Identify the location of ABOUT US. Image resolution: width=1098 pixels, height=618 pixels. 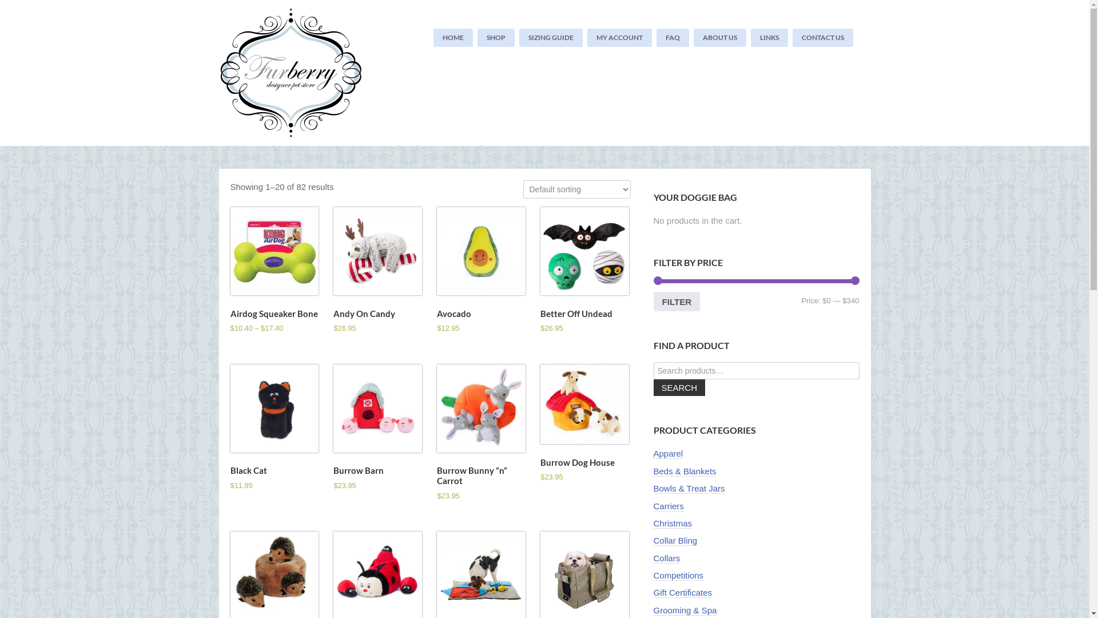
(720, 38).